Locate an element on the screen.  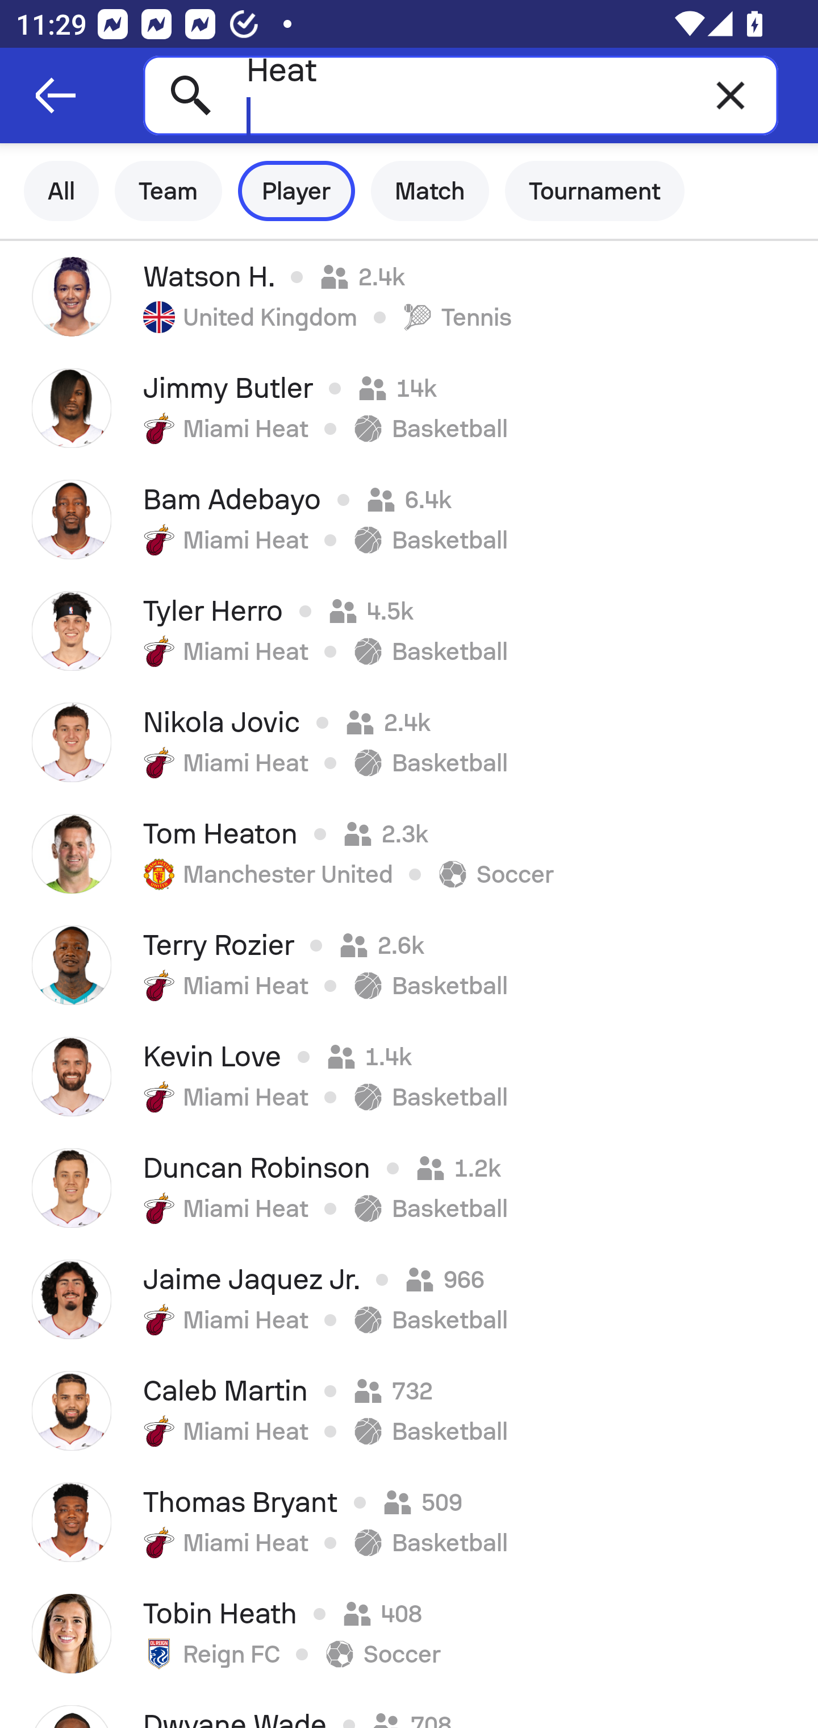
Jaime Jaquez Jr. 966 Miami Heat Basketball is located at coordinates (409, 1299).